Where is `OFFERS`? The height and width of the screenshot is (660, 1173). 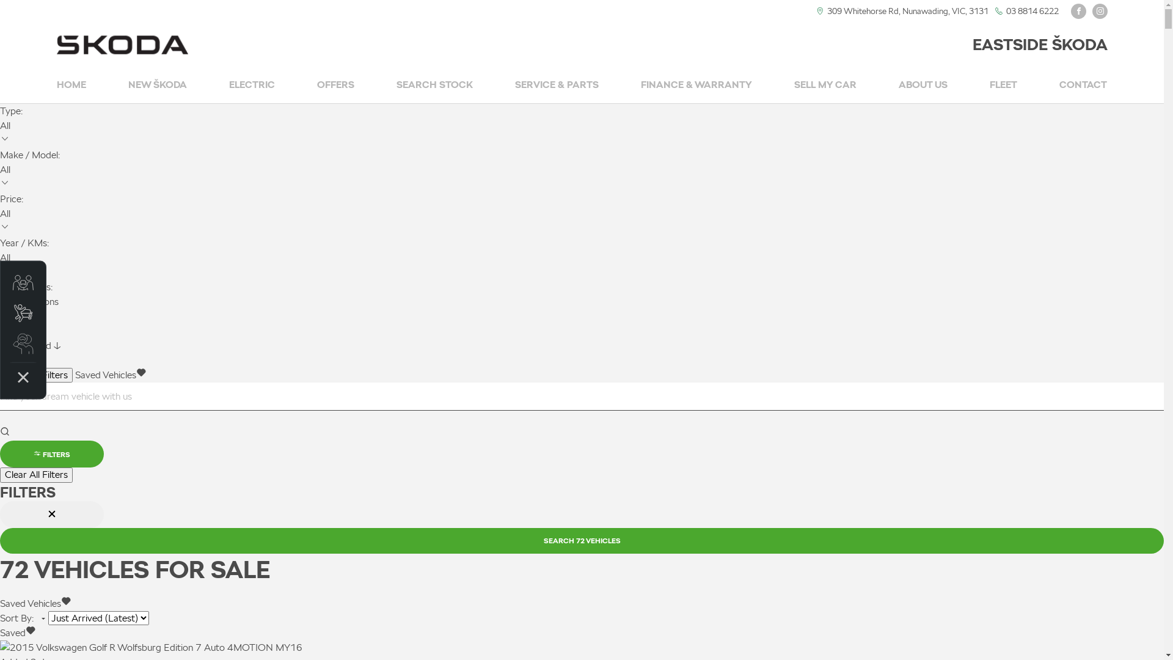
OFFERS is located at coordinates (336, 86).